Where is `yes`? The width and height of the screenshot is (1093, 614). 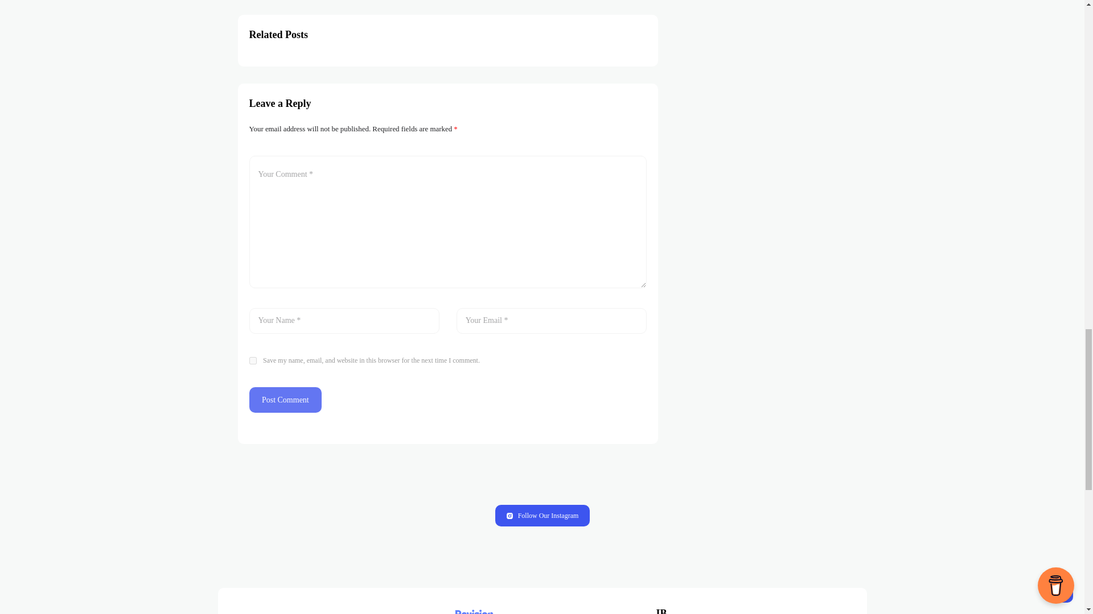
yes is located at coordinates (253, 360).